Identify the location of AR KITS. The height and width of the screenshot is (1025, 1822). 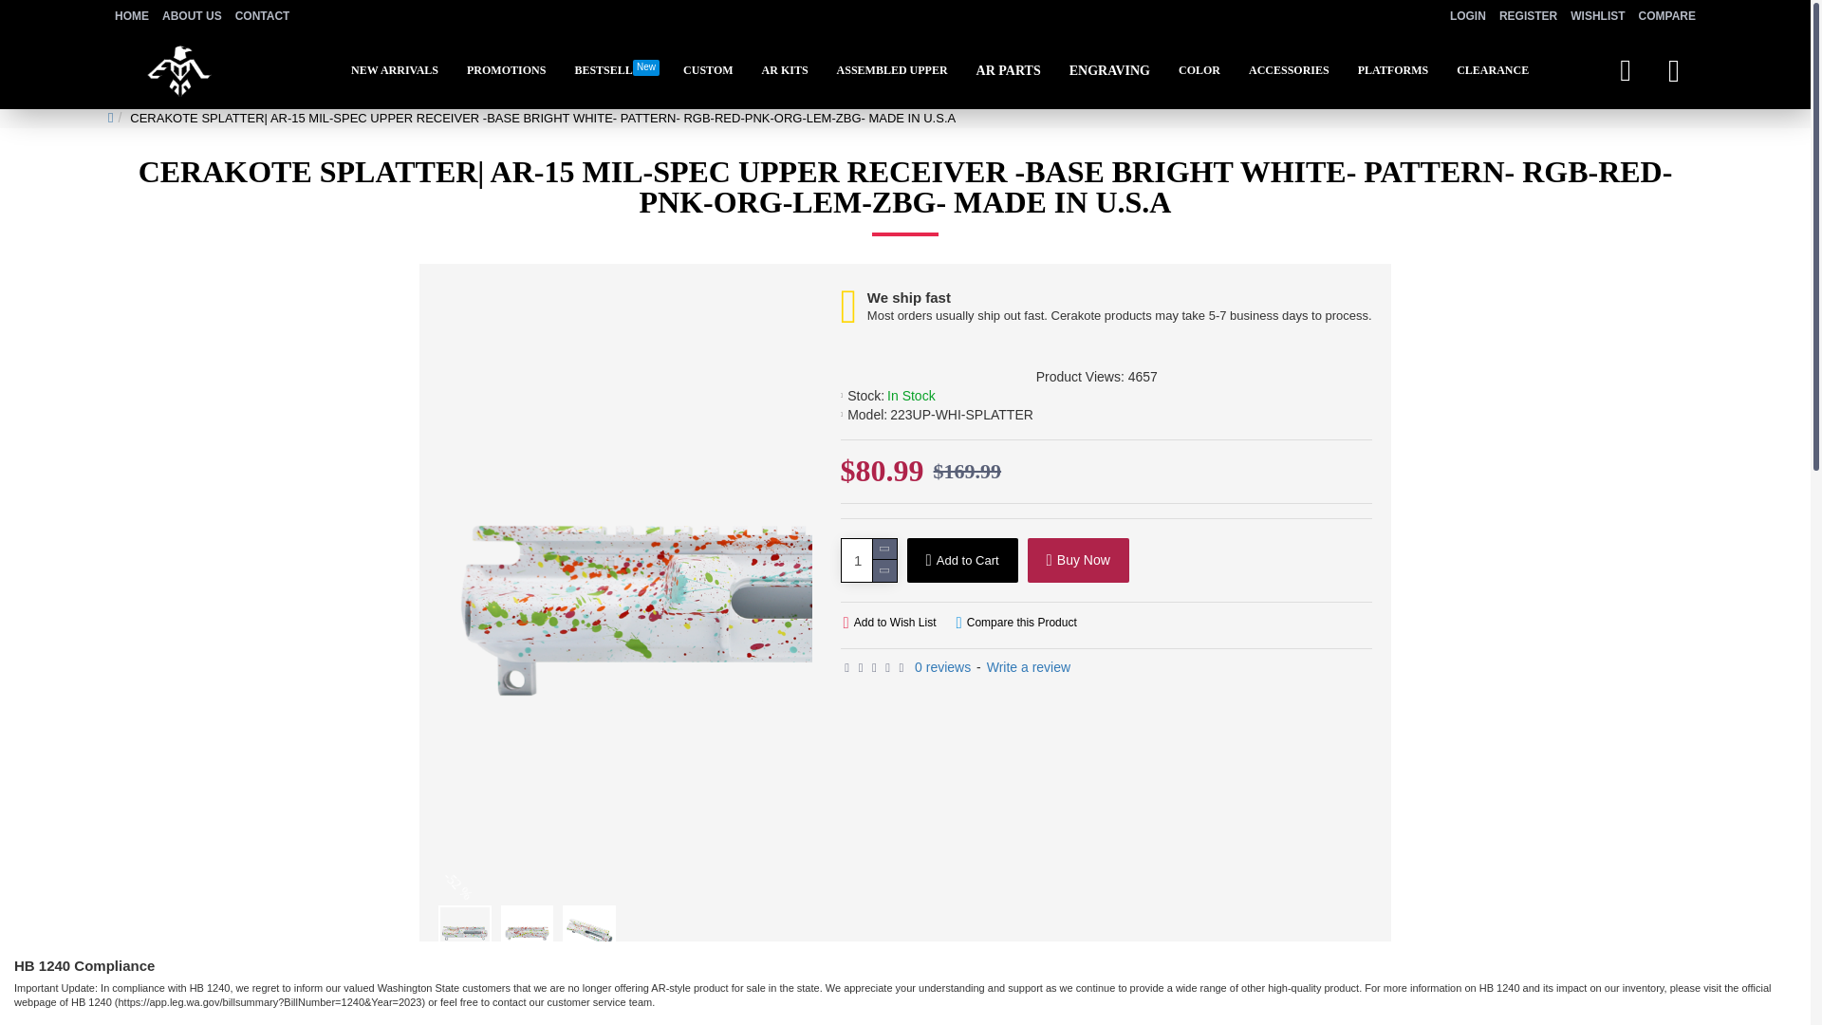
(262, 16).